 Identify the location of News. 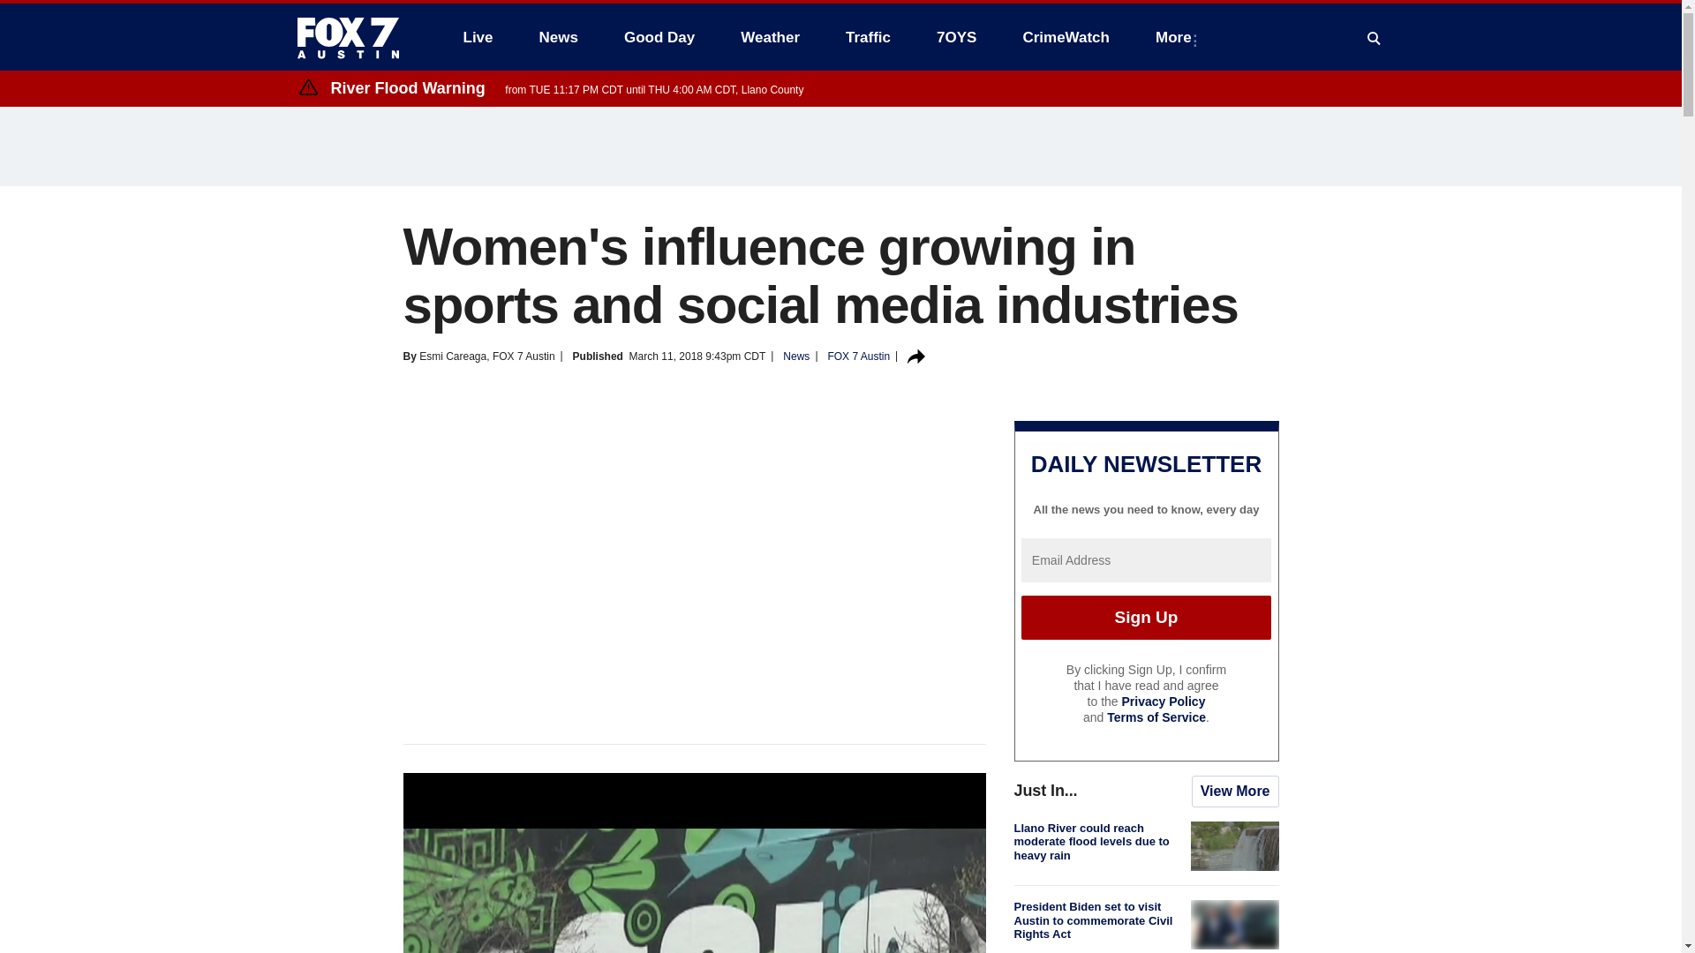
(558, 37).